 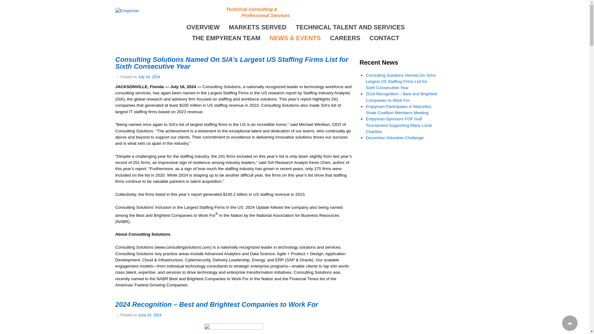 I want to click on THE EMPYREAN TEAM, so click(x=225, y=38).